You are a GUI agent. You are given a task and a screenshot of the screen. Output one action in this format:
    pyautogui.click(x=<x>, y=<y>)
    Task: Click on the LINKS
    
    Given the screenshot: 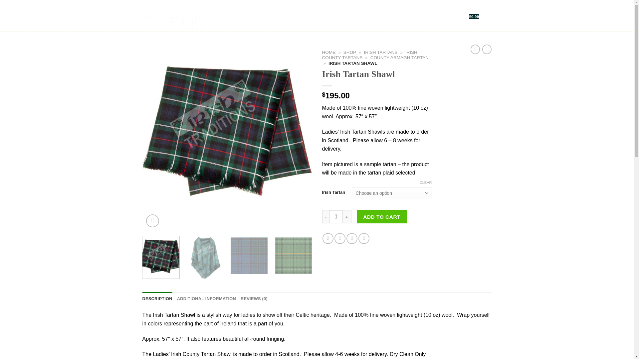 What is the action you would take?
    pyautogui.click(x=365, y=17)
    